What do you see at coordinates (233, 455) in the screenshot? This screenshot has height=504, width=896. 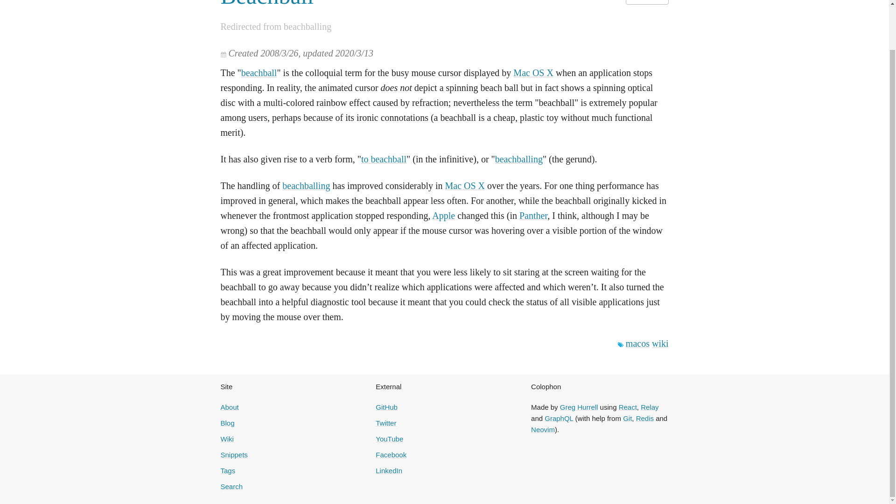 I see `Snippets` at bounding box center [233, 455].